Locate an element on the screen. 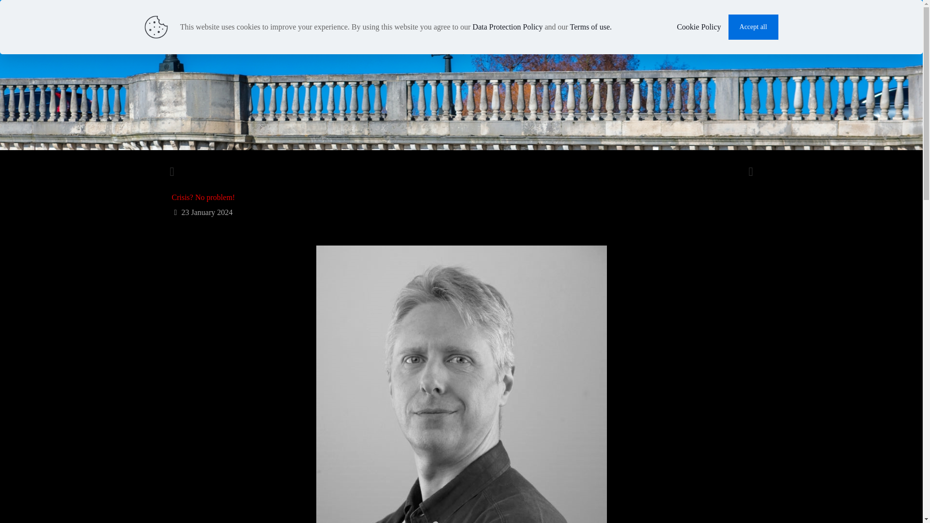  Havas Life Medicom is located at coordinates (242, 15).